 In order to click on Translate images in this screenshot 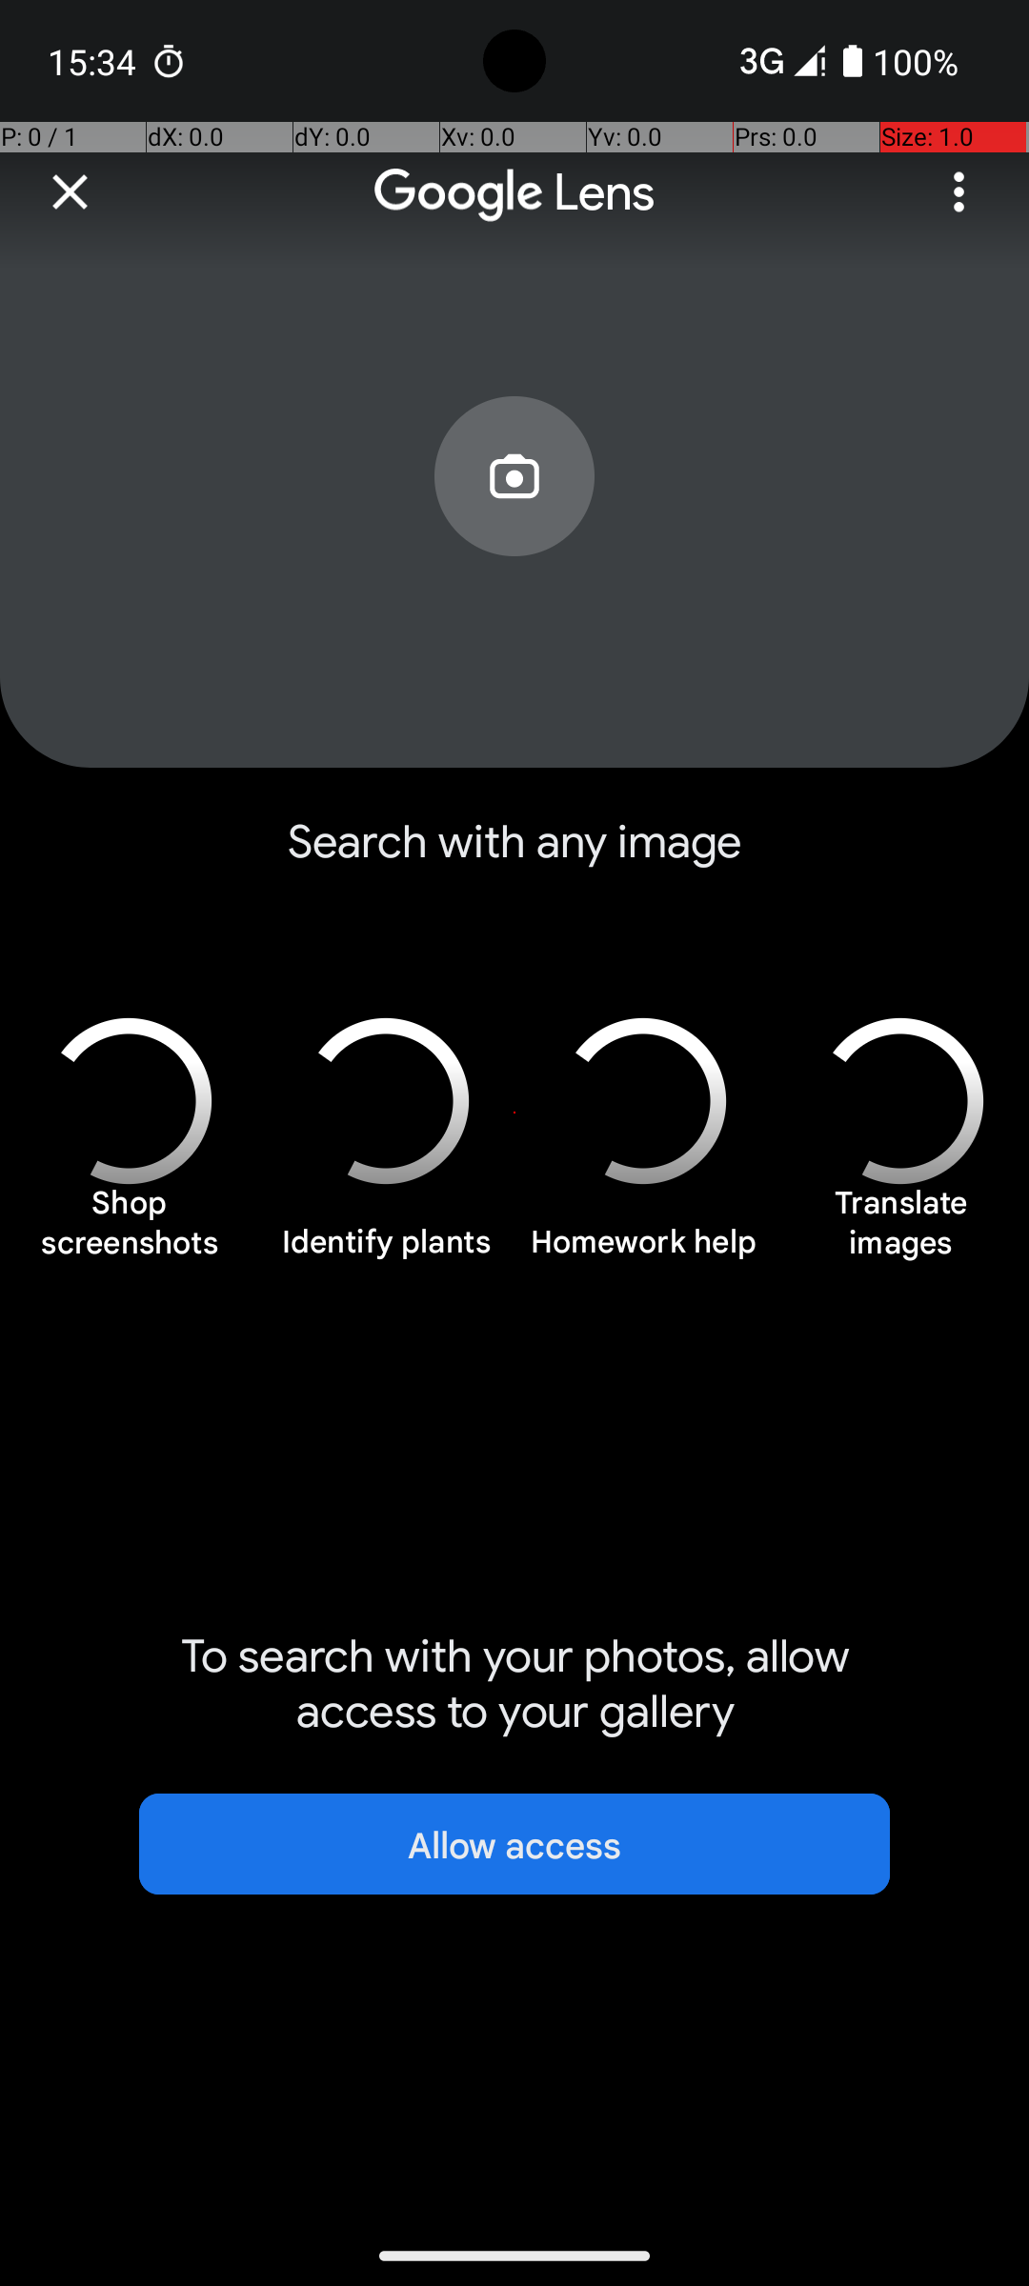, I will do `click(900, 1233)`.